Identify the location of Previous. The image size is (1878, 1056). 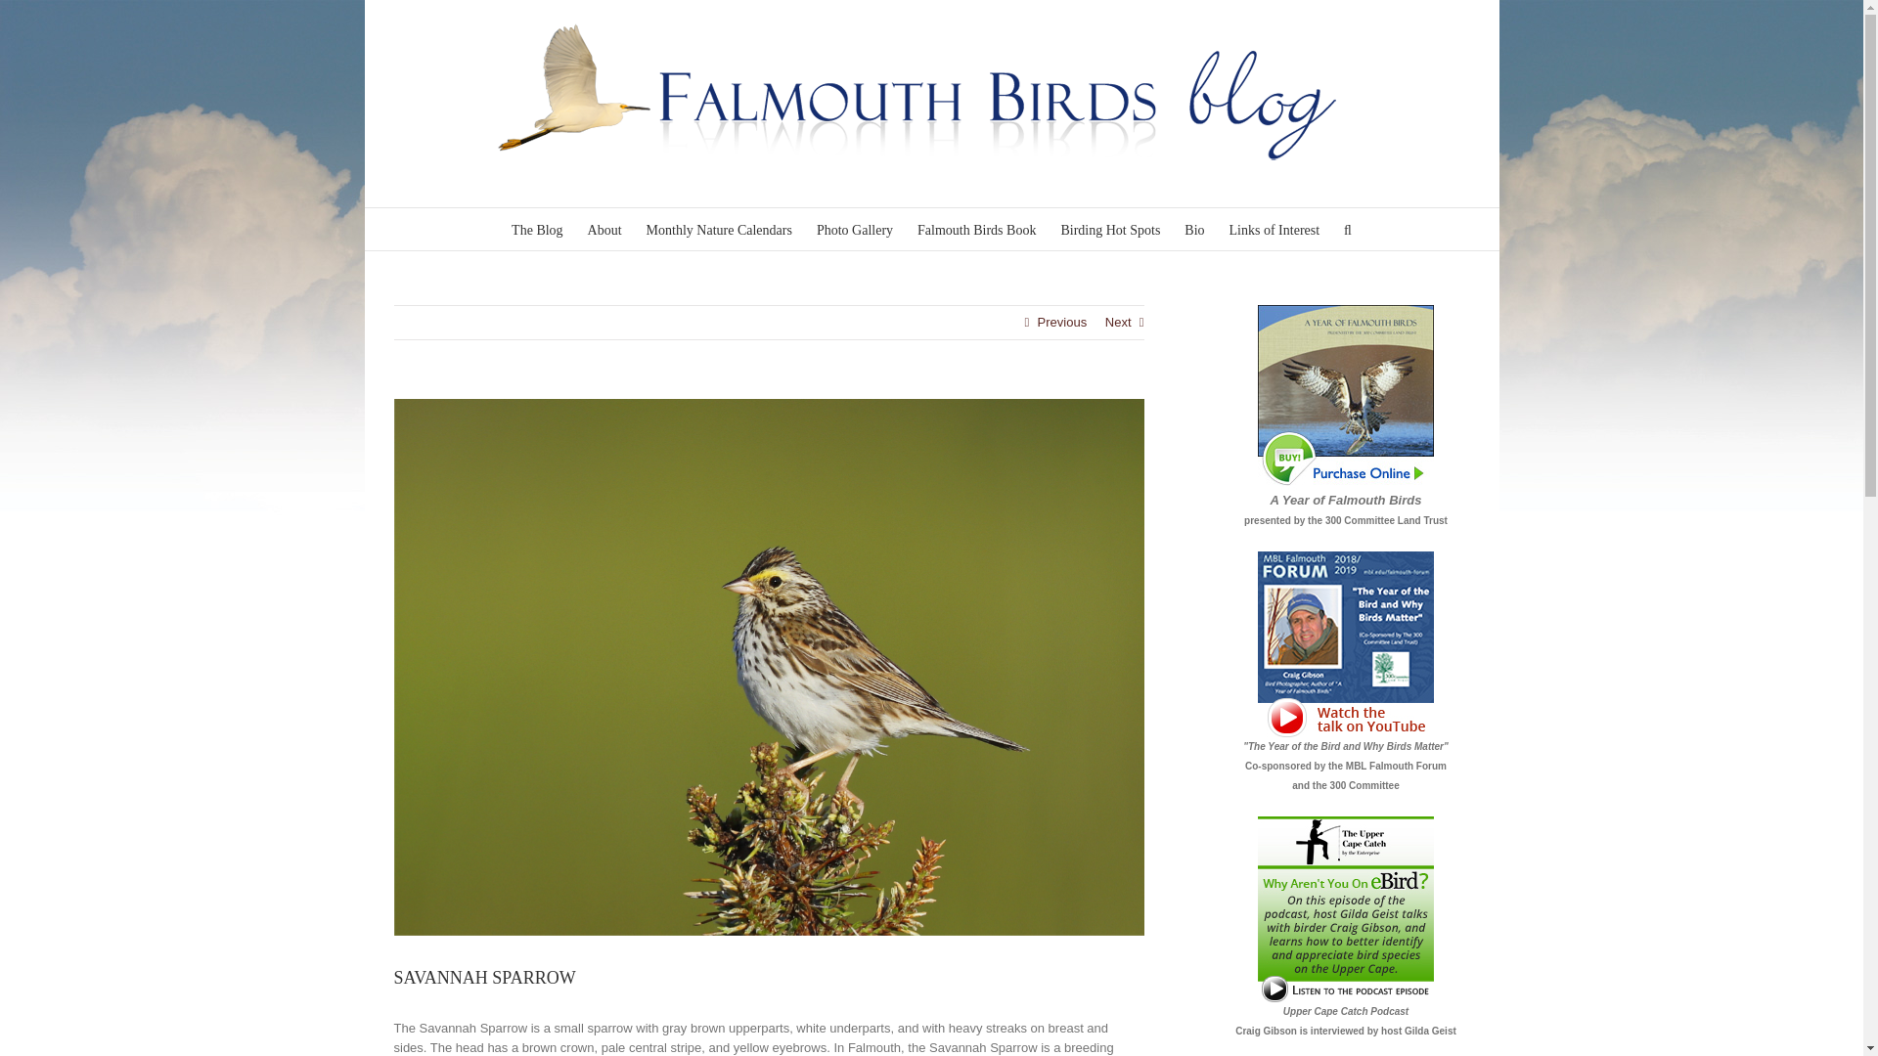
(1062, 323).